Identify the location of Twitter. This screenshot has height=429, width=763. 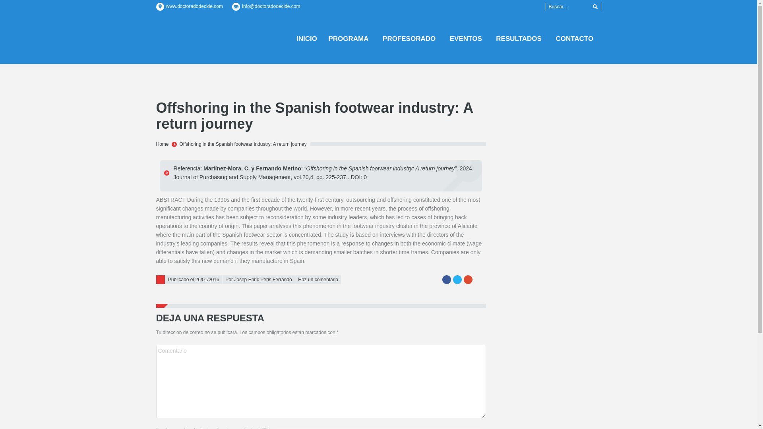
(457, 280).